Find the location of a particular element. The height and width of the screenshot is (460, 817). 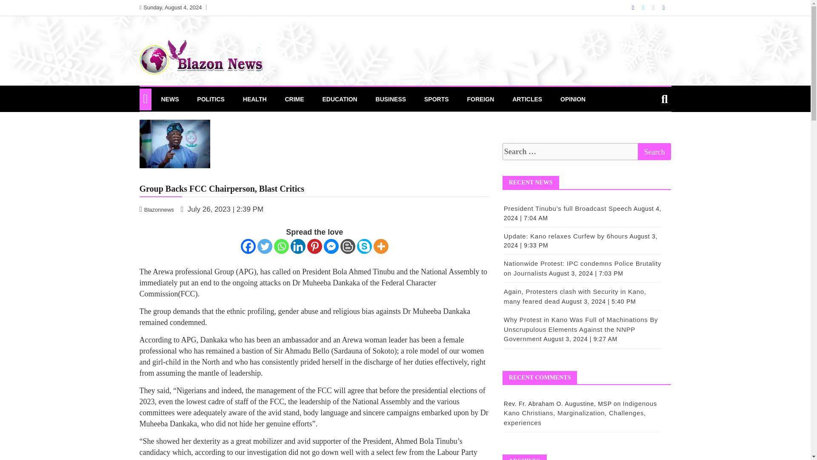

NEWS is located at coordinates (169, 99).